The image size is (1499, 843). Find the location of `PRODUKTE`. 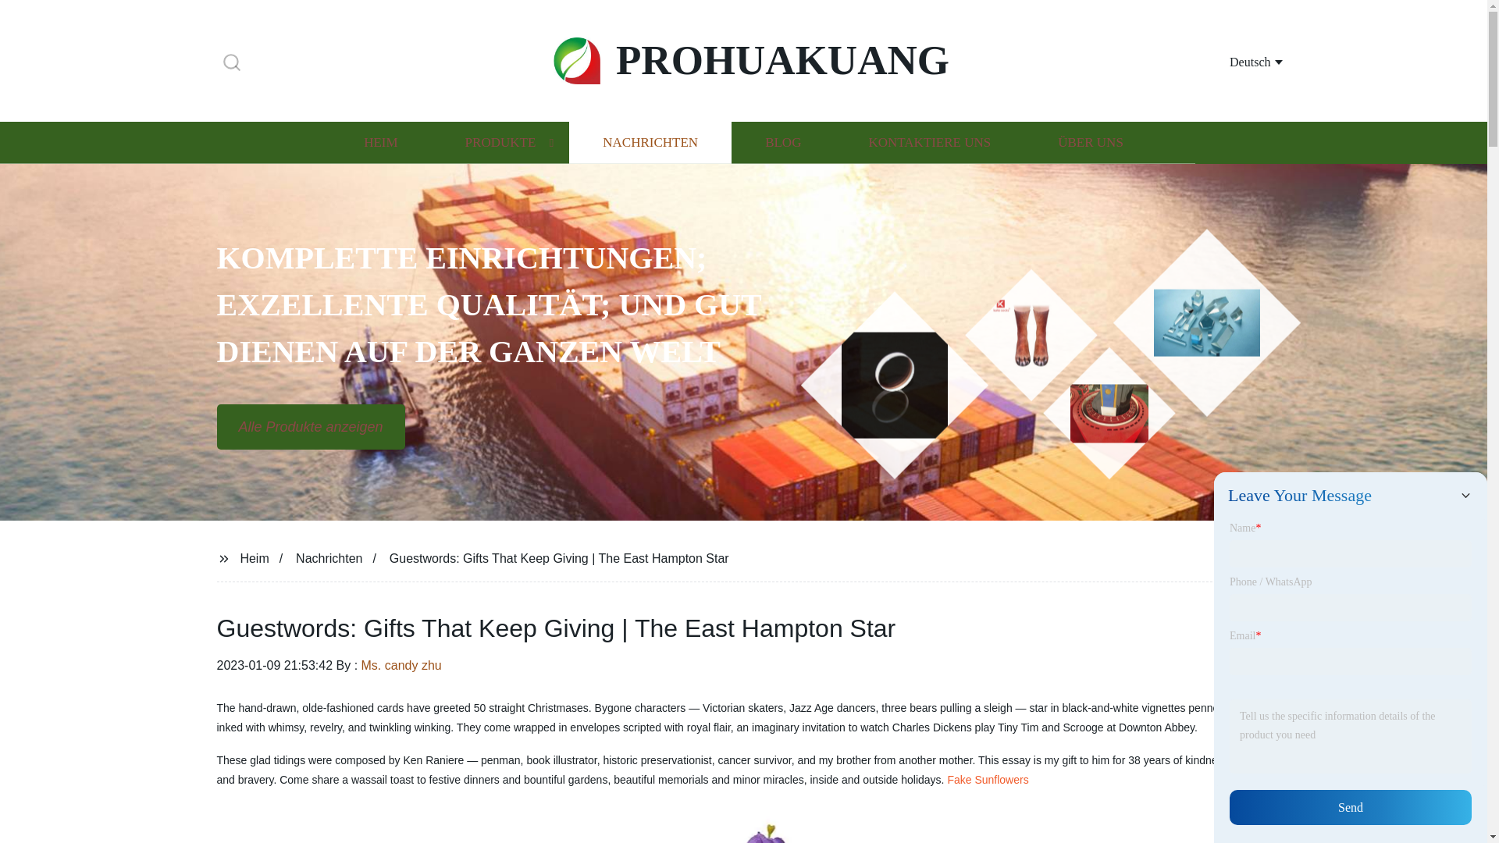

PRODUKTE is located at coordinates (500, 142).